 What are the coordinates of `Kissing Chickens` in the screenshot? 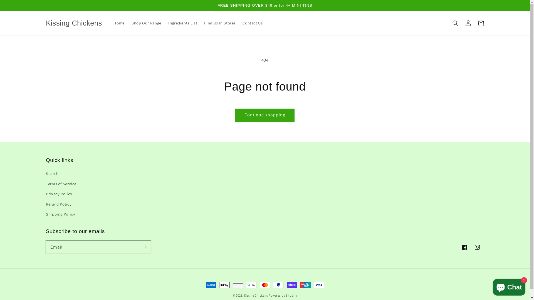 It's located at (256, 296).